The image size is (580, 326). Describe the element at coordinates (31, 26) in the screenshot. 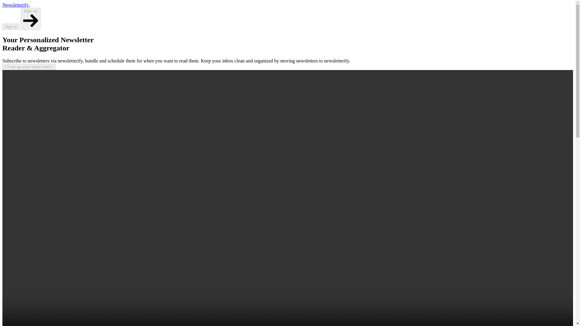

I see `Sign up` at that location.